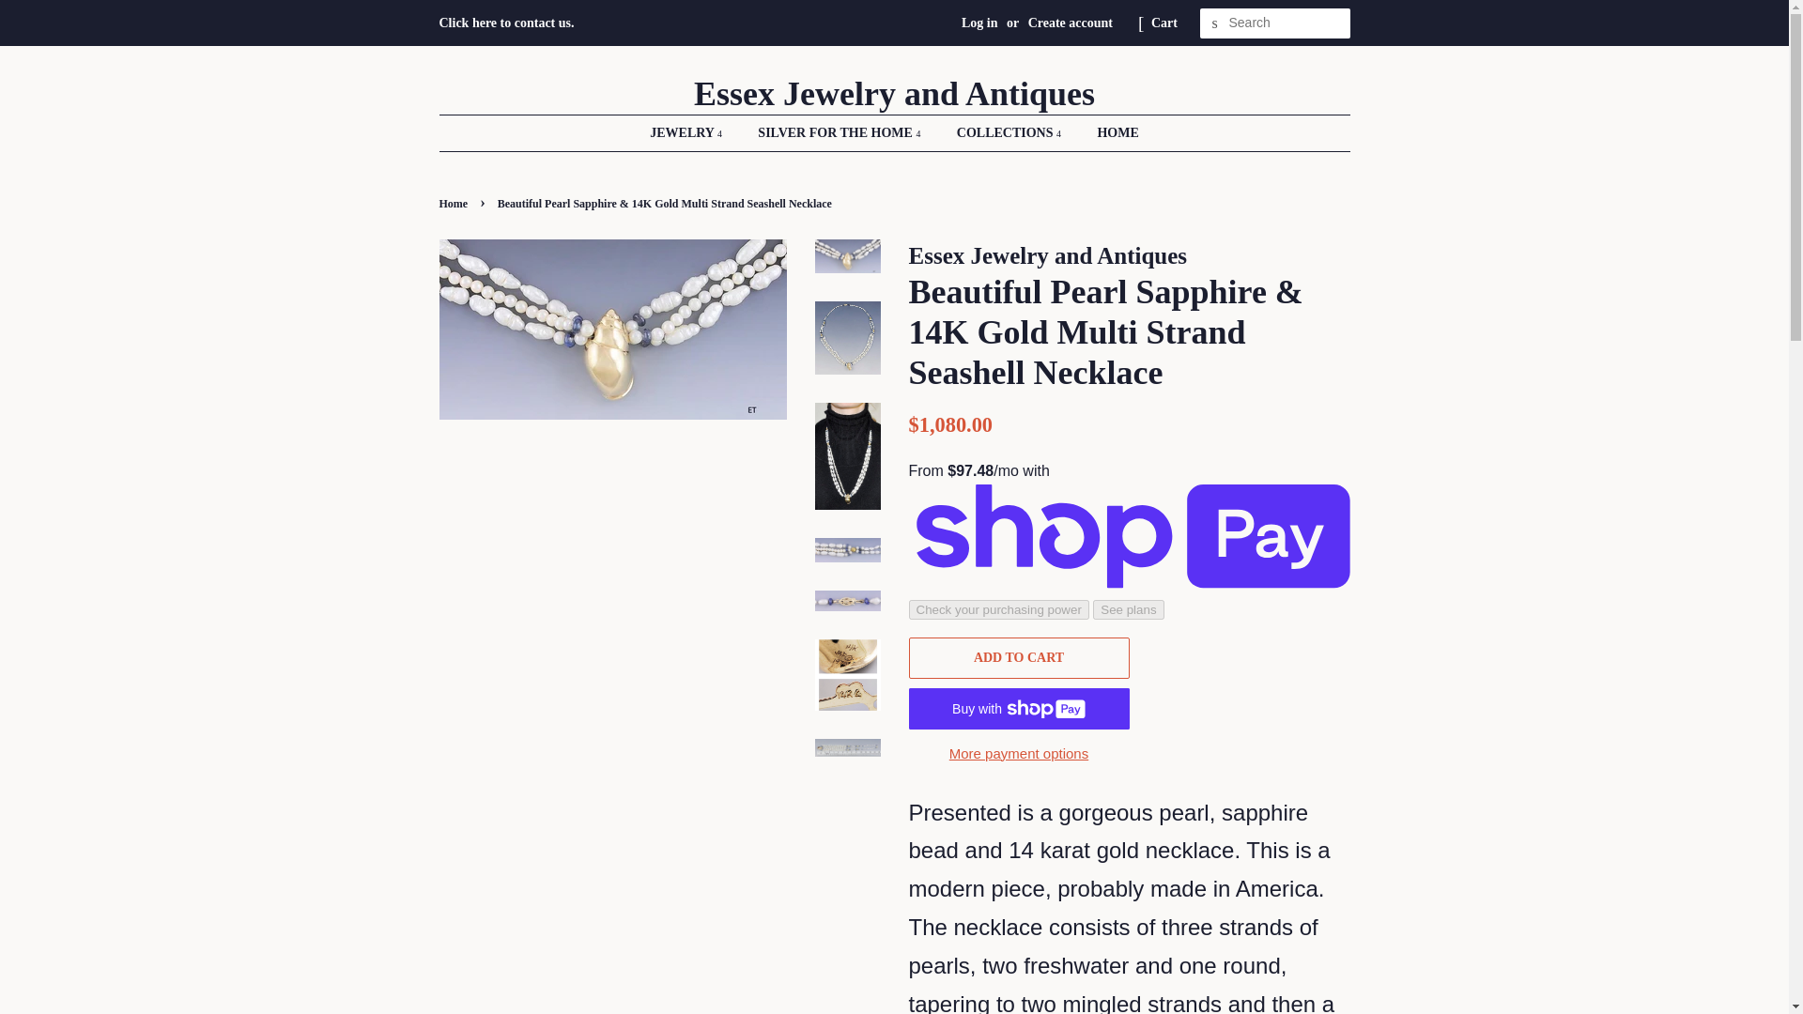 This screenshot has height=1014, width=1803. I want to click on Click here to contact us., so click(507, 23).